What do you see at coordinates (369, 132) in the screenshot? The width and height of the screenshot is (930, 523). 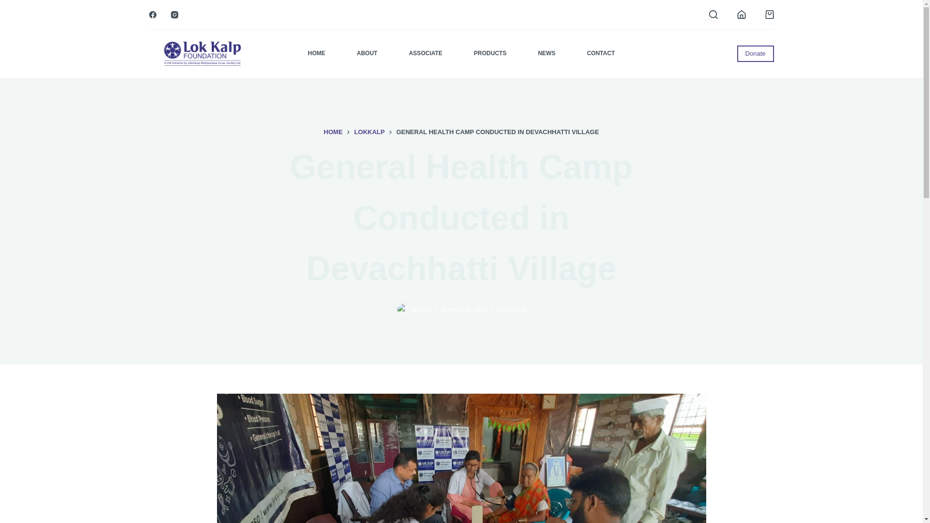 I see `LOKKALP` at bounding box center [369, 132].